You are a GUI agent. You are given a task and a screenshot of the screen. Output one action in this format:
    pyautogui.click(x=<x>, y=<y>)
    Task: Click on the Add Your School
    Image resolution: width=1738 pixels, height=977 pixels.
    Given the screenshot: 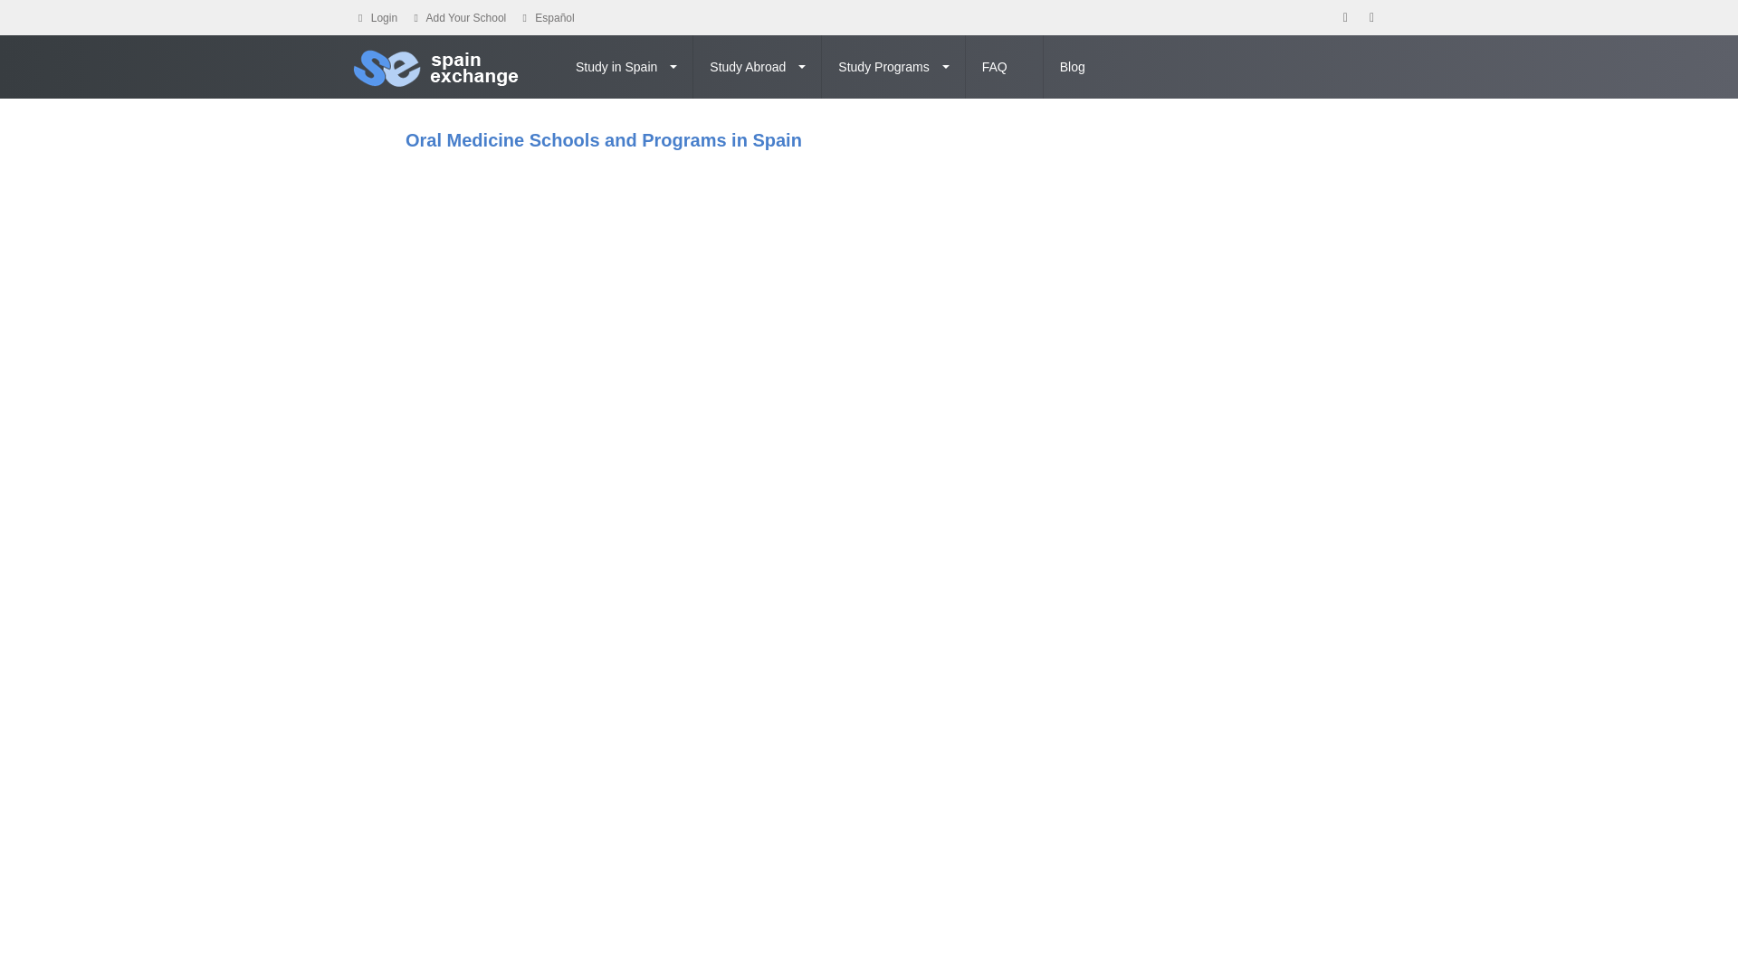 What is the action you would take?
    pyautogui.click(x=466, y=18)
    